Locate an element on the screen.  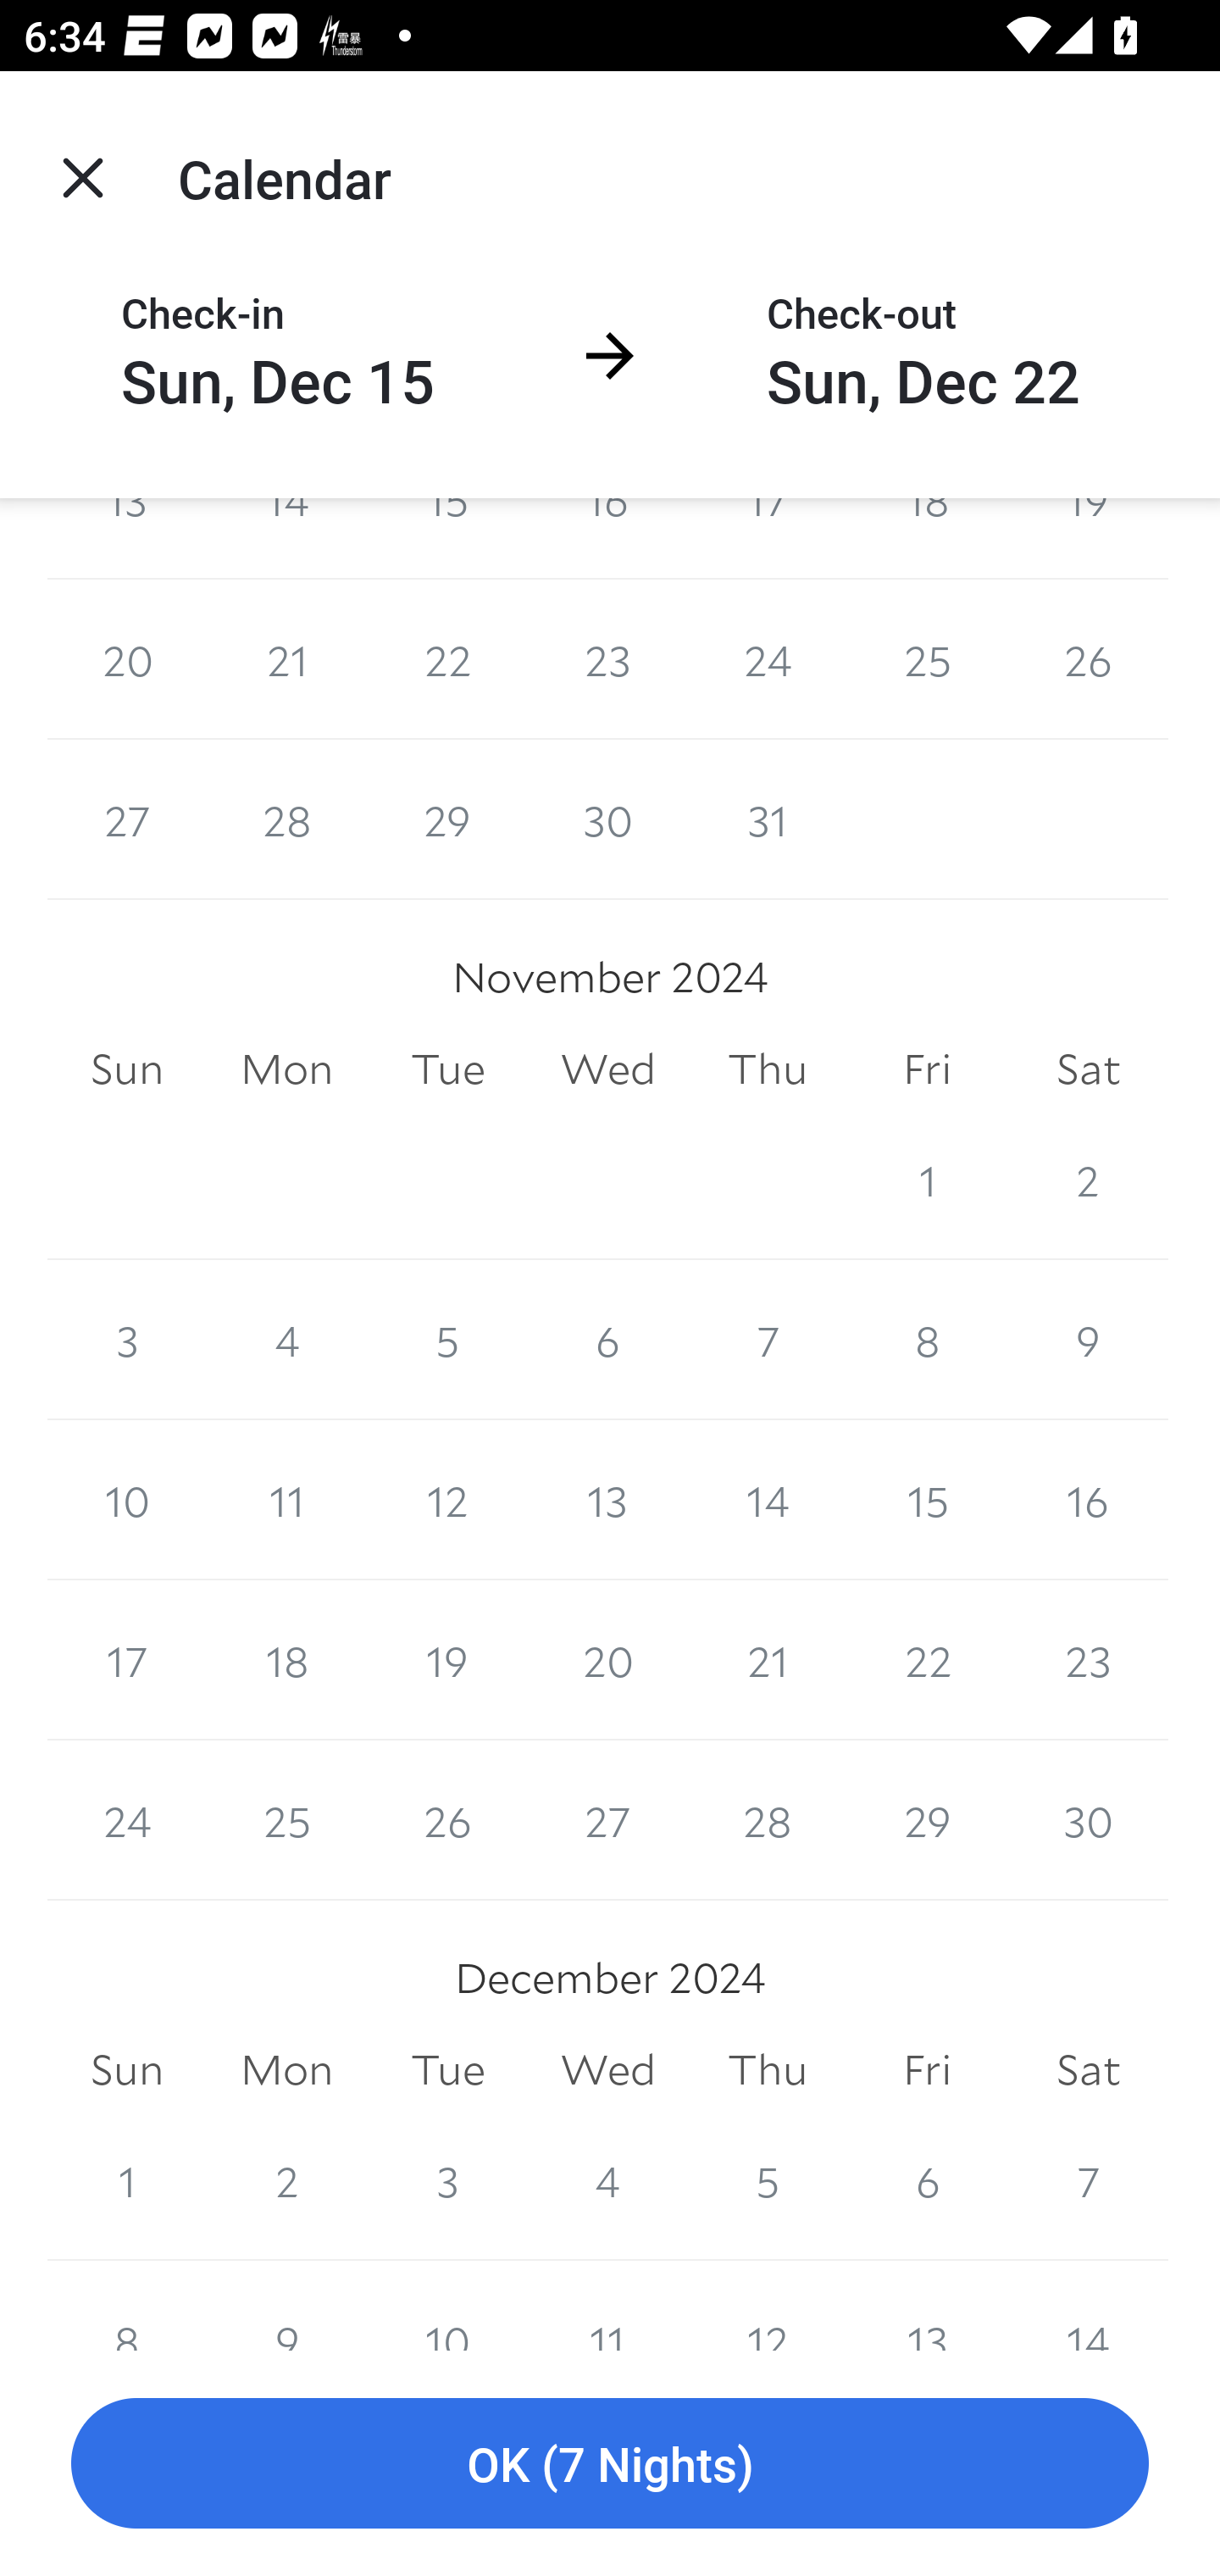
21 21 October 2024 is located at coordinates (286, 659).